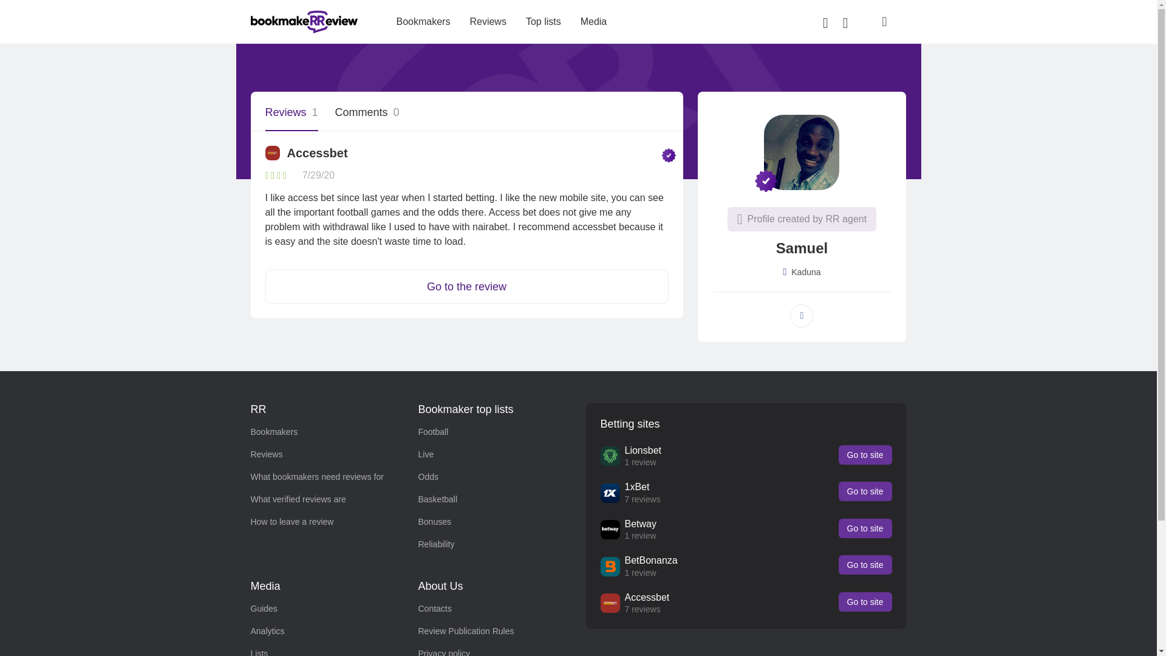 This screenshot has height=656, width=1166. Describe the element at coordinates (291, 522) in the screenshot. I see `How to leave a review` at that location.